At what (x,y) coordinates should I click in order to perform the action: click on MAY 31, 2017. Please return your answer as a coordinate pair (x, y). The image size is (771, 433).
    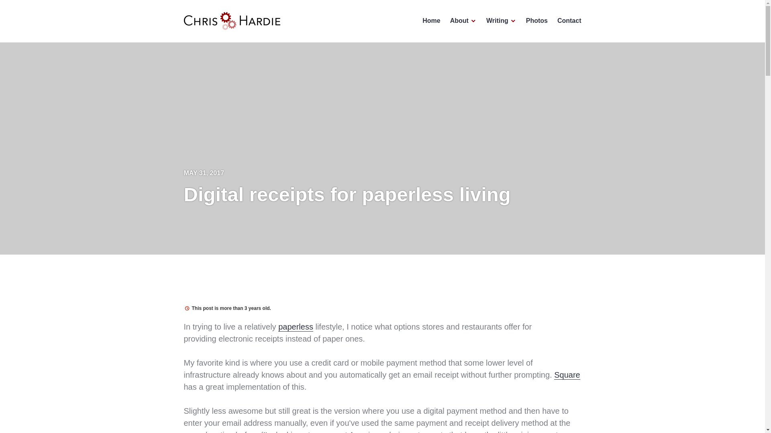
    Looking at the image, I should click on (204, 173).